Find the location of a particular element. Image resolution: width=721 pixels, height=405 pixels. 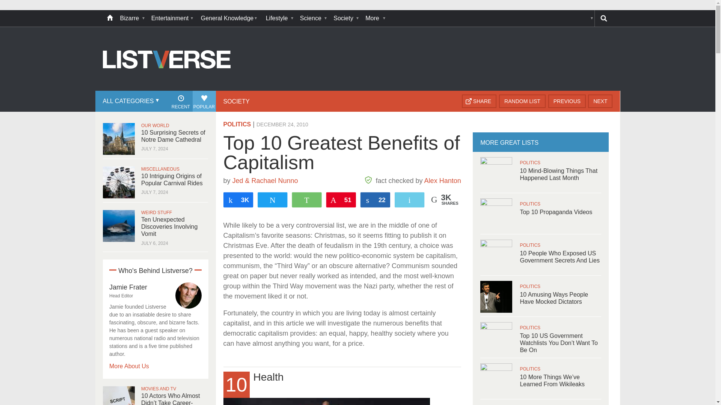

Recent is located at coordinates (180, 101).